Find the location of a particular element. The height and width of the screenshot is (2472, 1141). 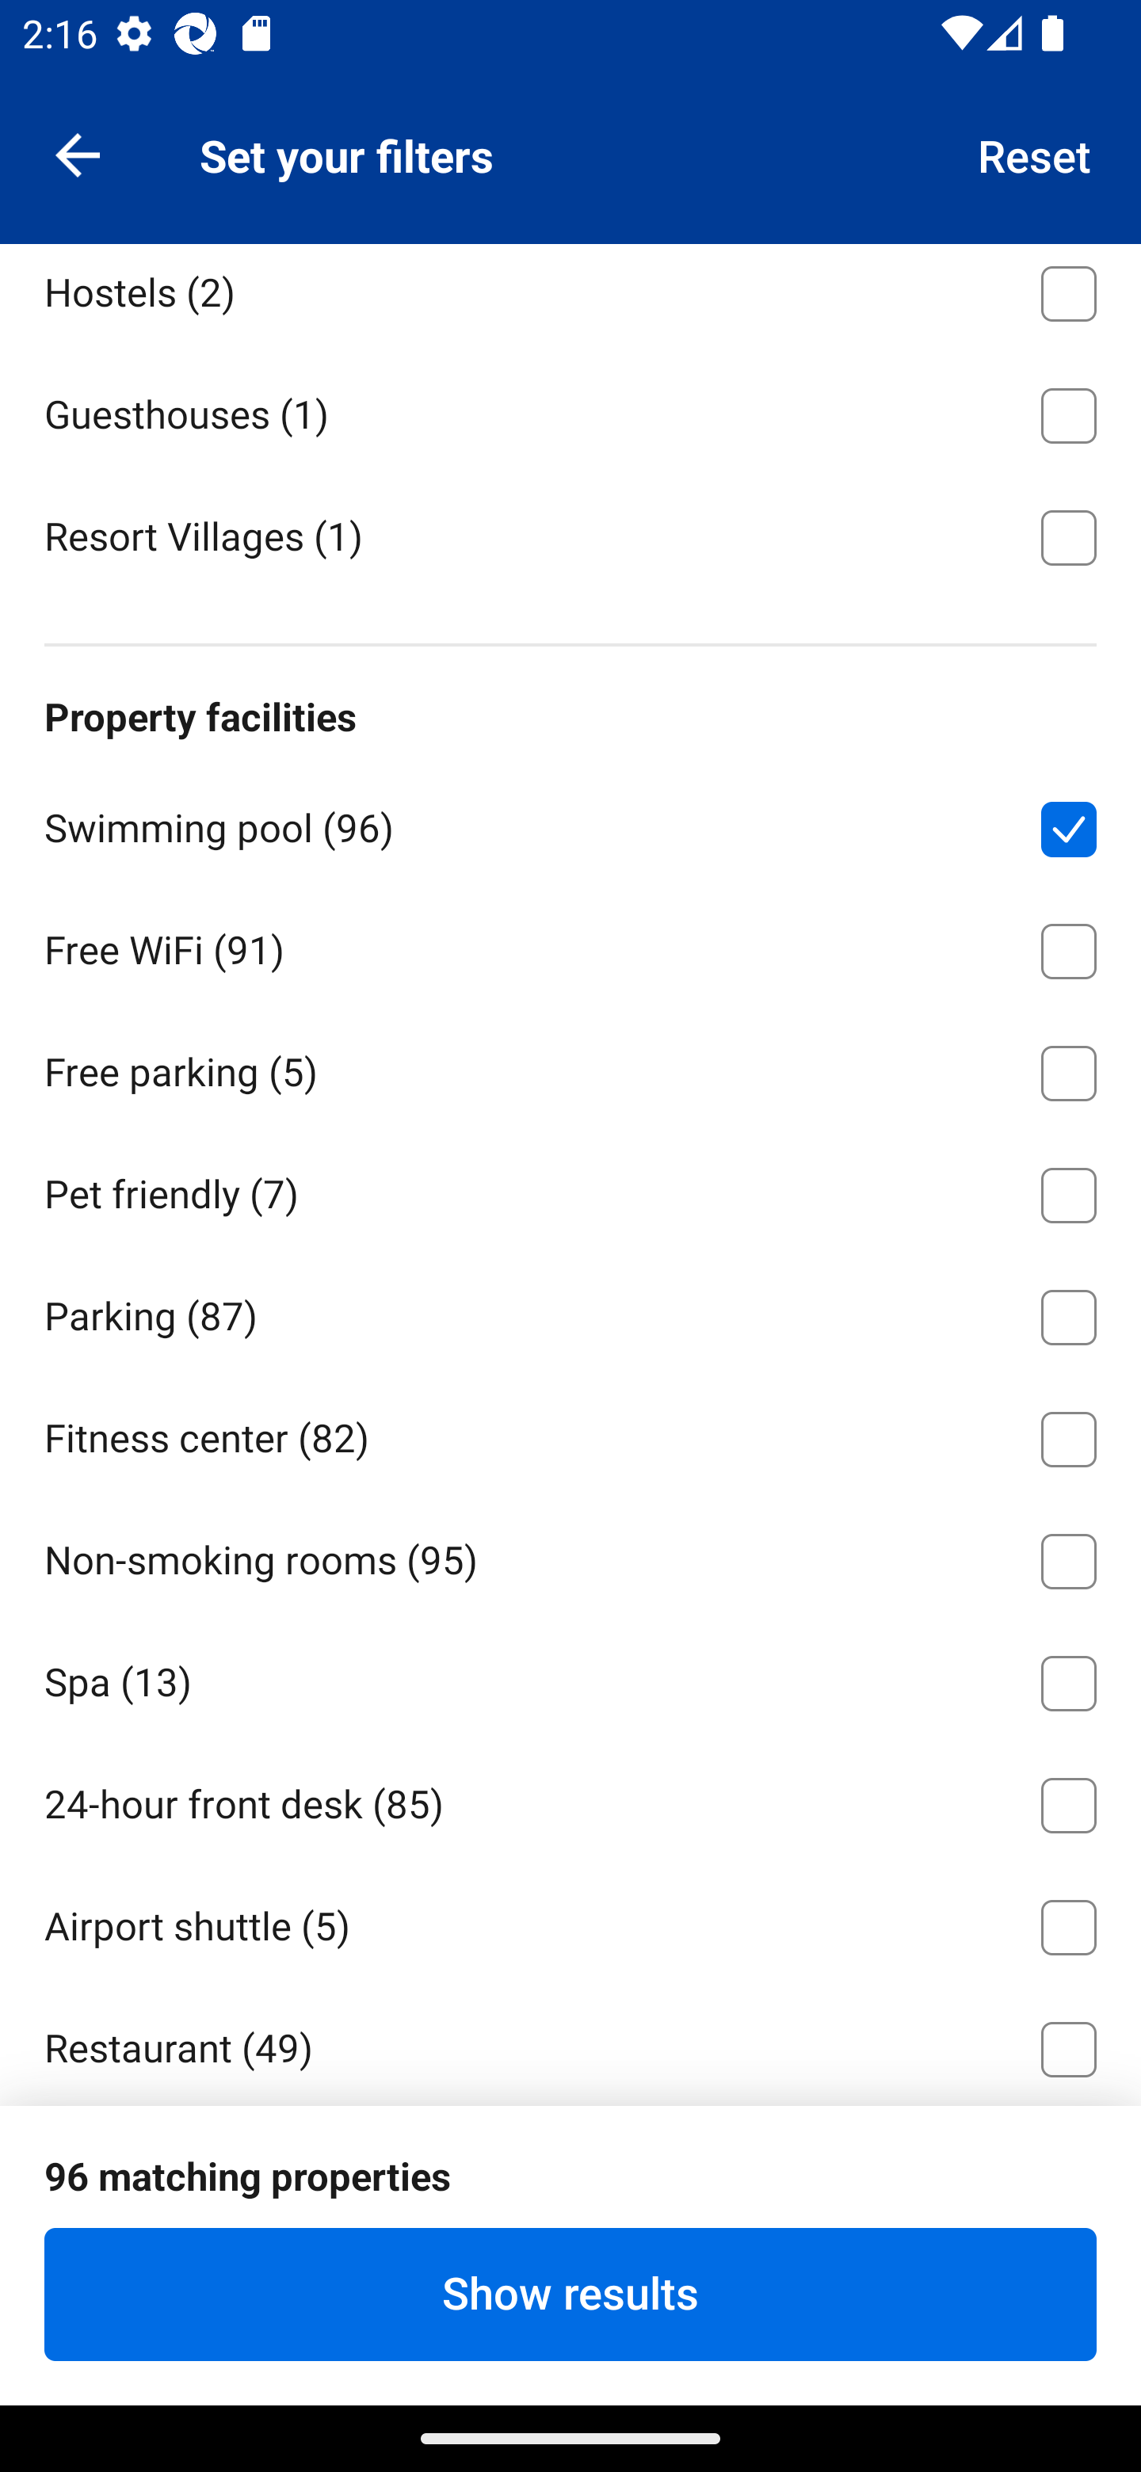

Pet friendly ⁦(7) is located at coordinates (570, 1190).